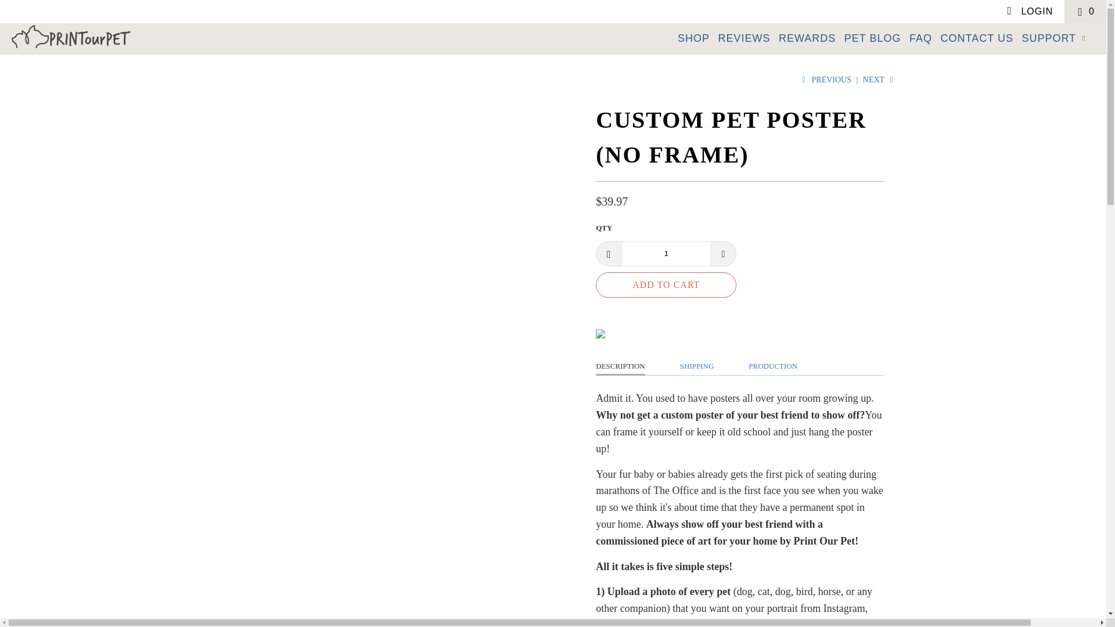 The height and width of the screenshot is (627, 1115). I want to click on Previous, so click(825, 79).